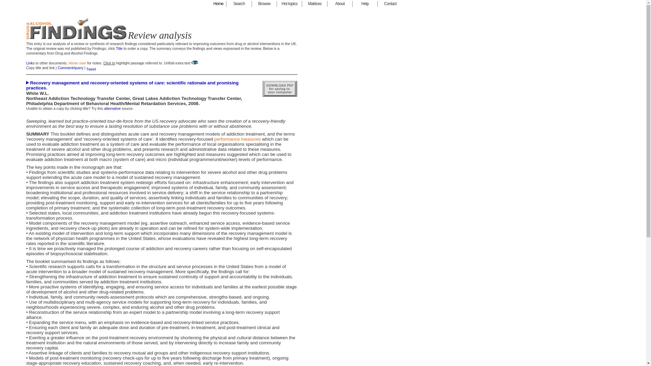 This screenshot has width=651, height=366. Describe the element at coordinates (290, 4) in the screenshot. I see `Important and controversial issues` at that location.